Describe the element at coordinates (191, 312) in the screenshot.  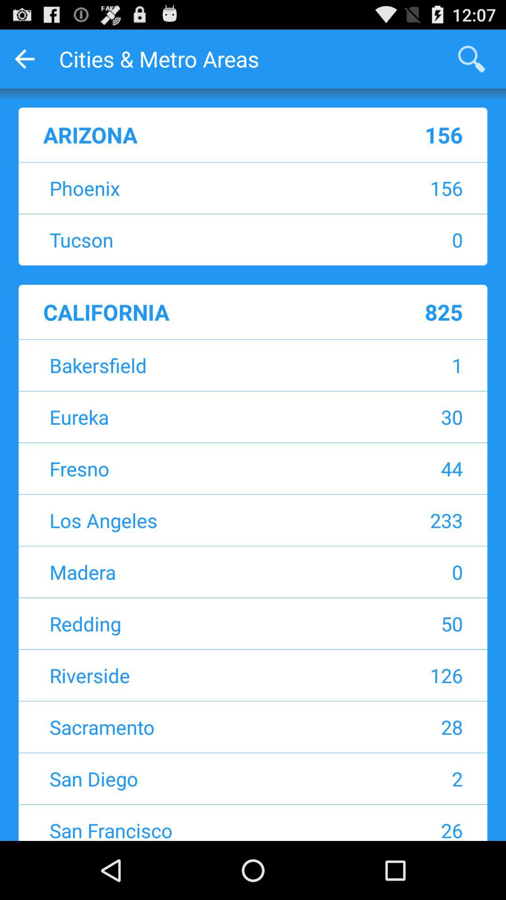
I see `launch california item` at that location.